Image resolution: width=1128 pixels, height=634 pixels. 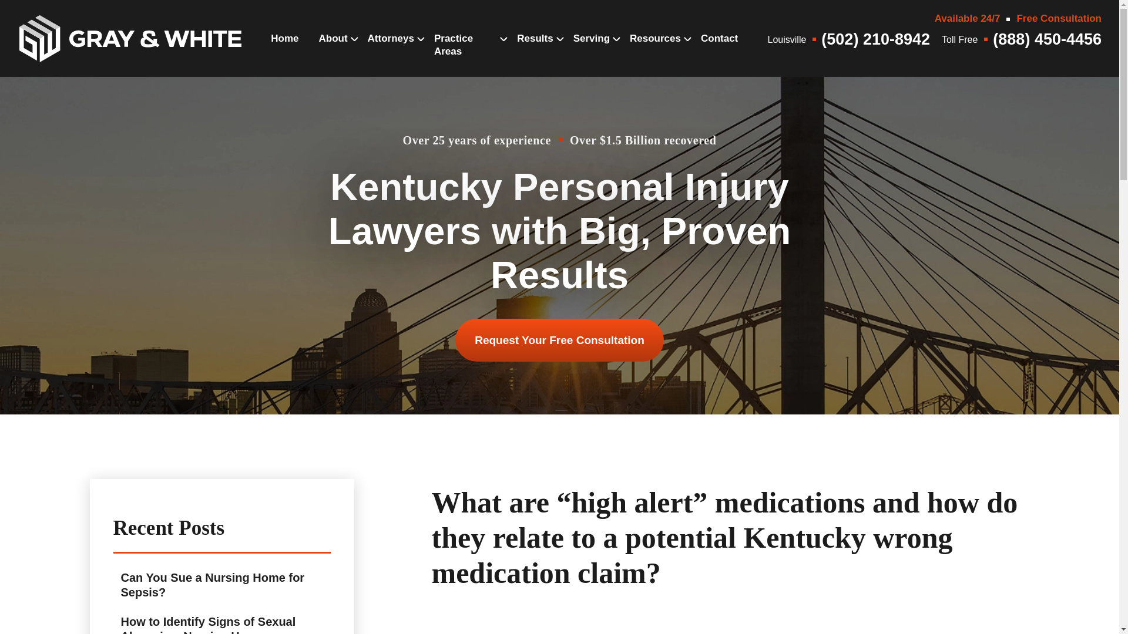 What do you see at coordinates (655, 50) in the screenshot?
I see `Resources` at bounding box center [655, 50].